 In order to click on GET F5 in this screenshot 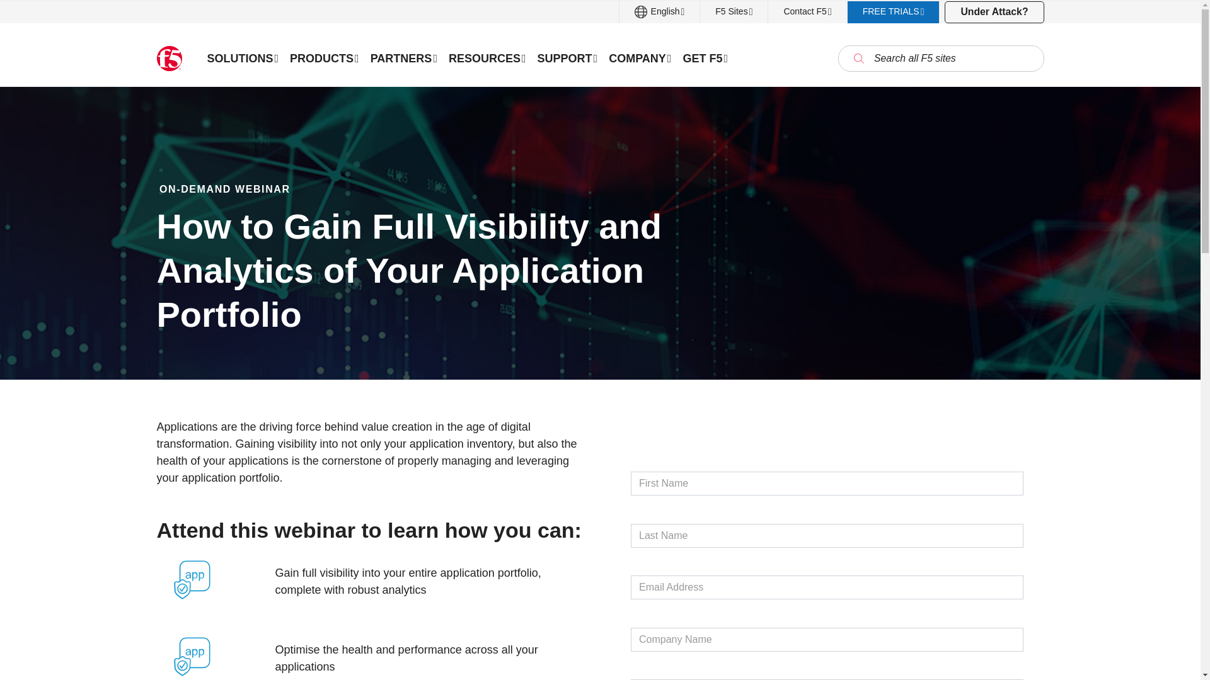, I will do `click(705, 58)`.